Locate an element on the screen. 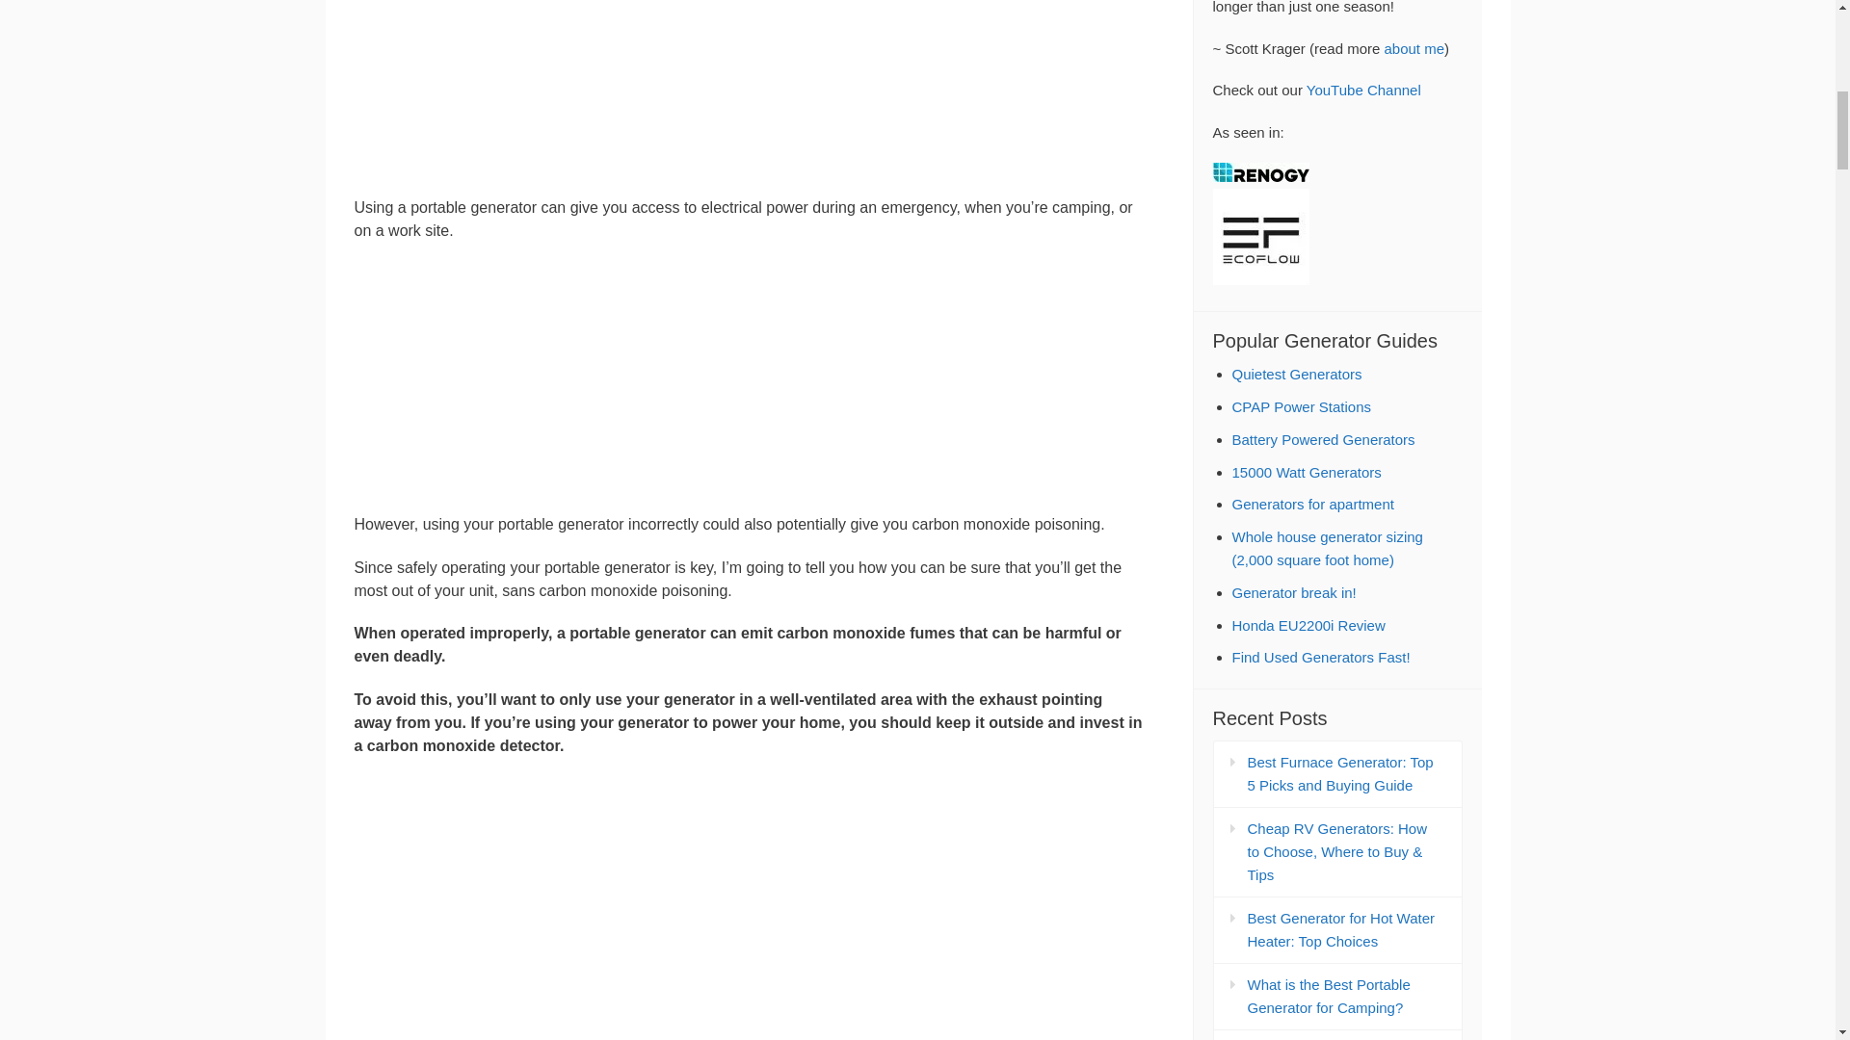 This screenshot has height=1040, width=1850. Generator break in is located at coordinates (1293, 592).